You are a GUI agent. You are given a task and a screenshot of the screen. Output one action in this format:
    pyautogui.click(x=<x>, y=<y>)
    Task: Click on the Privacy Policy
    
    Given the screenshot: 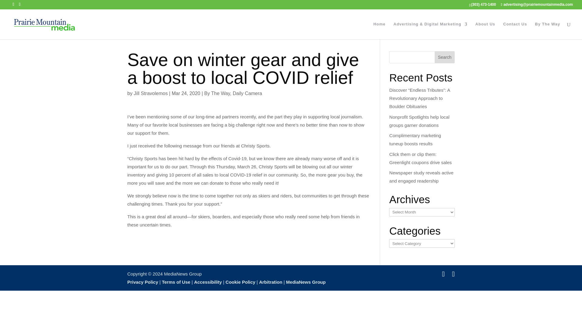 What is the action you would take?
    pyautogui.click(x=143, y=282)
    